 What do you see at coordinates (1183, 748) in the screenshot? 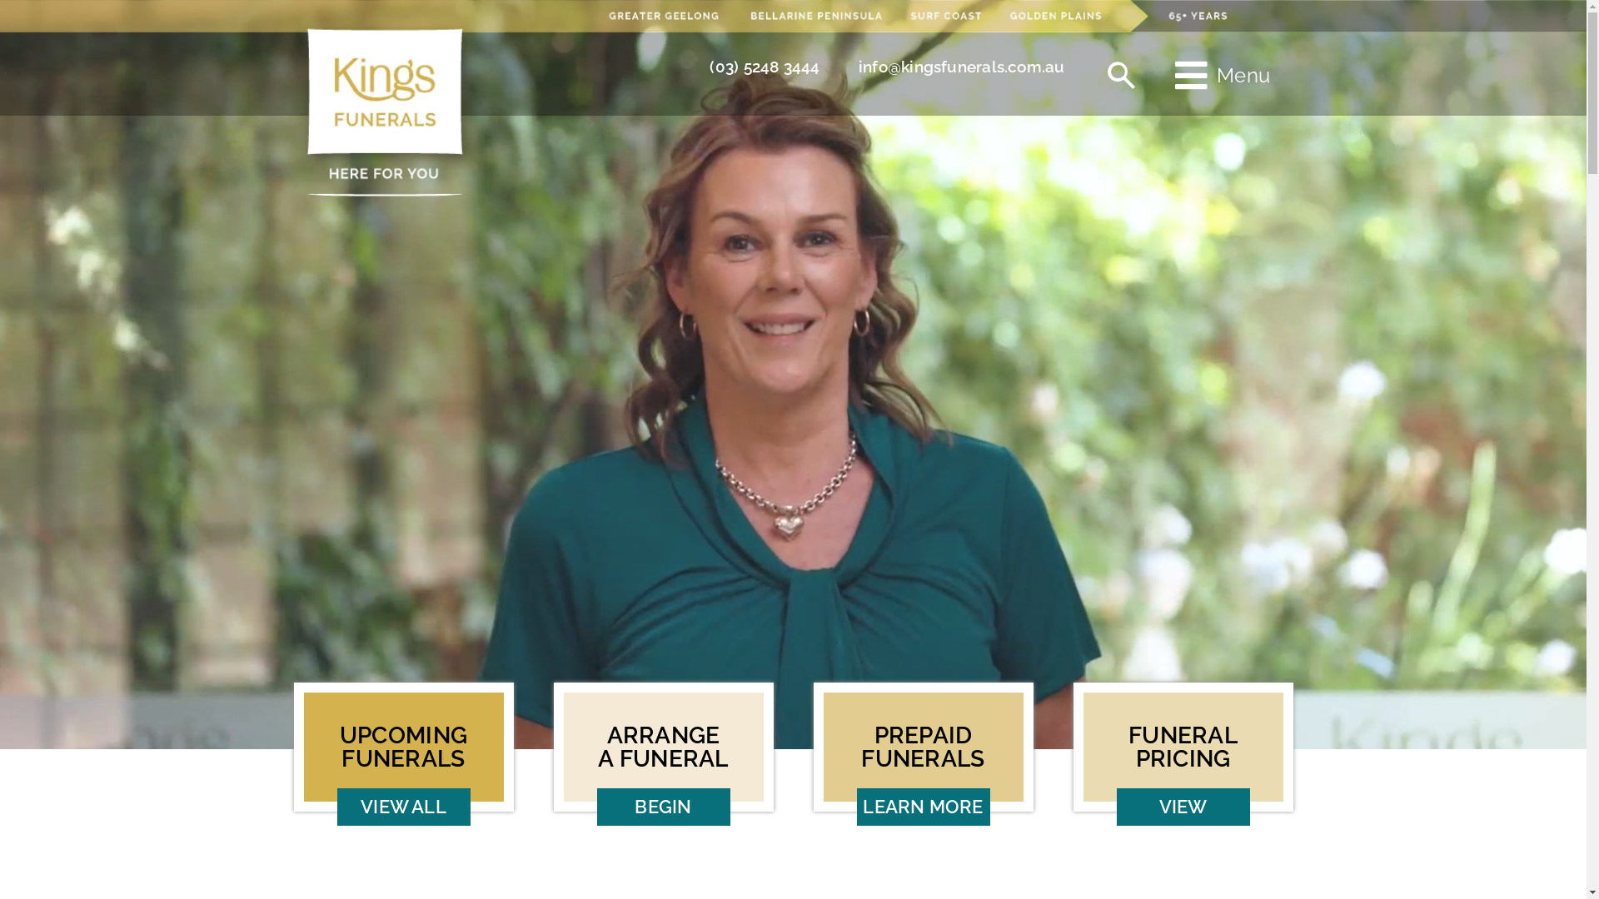
I see `FUNERAL
PRICING` at bounding box center [1183, 748].